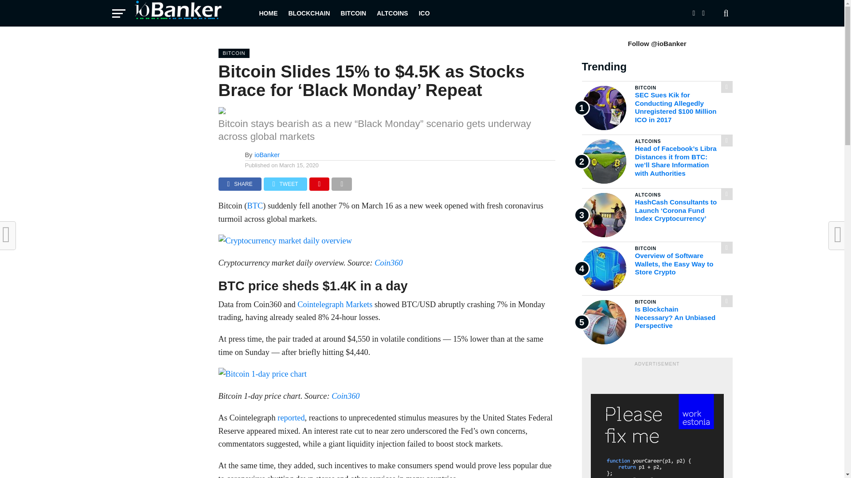 This screenshot has height=478, width=851. Describe the element at coordinates (262, 374) in the screenshot. I see `Bitcoin 1-day price chart` at that location.